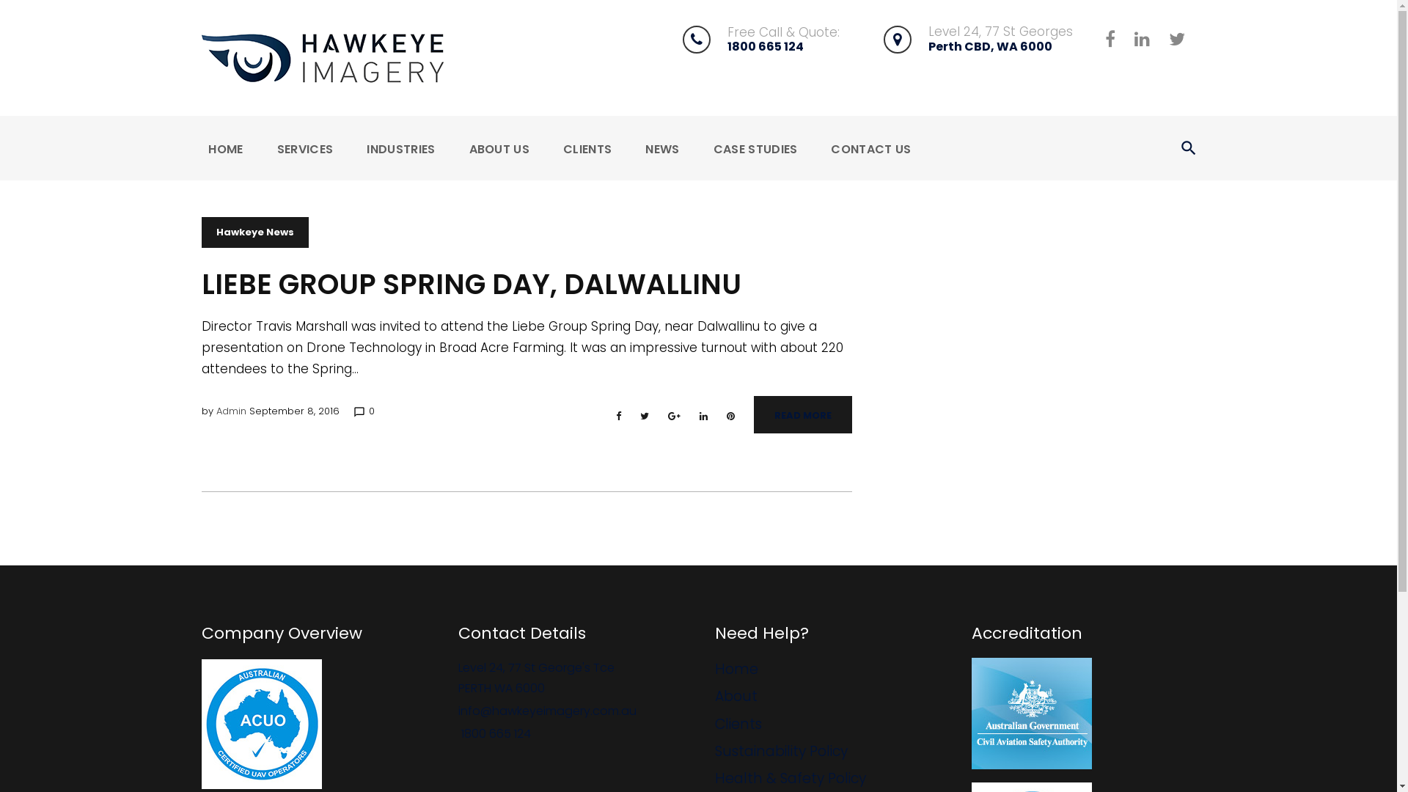 The height and width of the screenshot is (792, 1408). Describe the element at coordinates (791, 779) in the screenshot. I see `Health & Safety Policy` at that location.